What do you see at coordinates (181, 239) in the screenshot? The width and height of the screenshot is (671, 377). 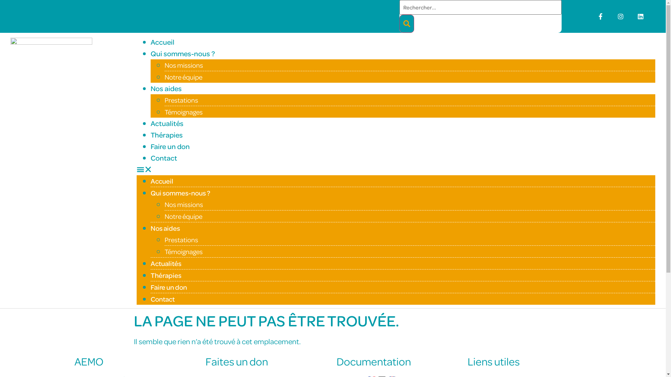 I see `Prestations` at bounding box center [181, 239].